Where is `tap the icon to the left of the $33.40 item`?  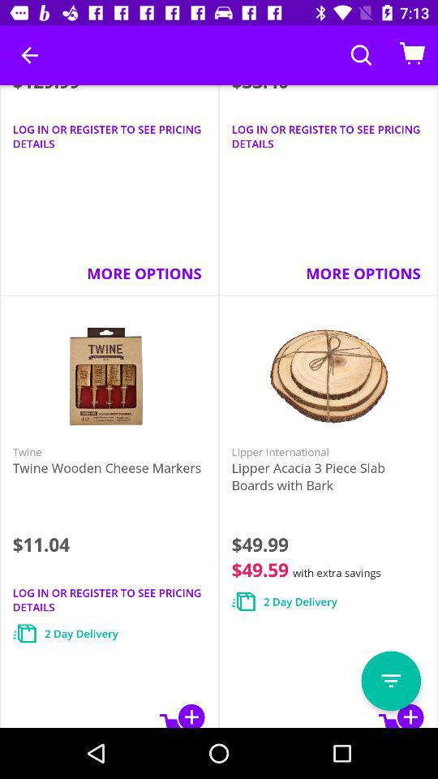 tap the icon to the left of the $33.40 item is located at coordinates (29, 55).